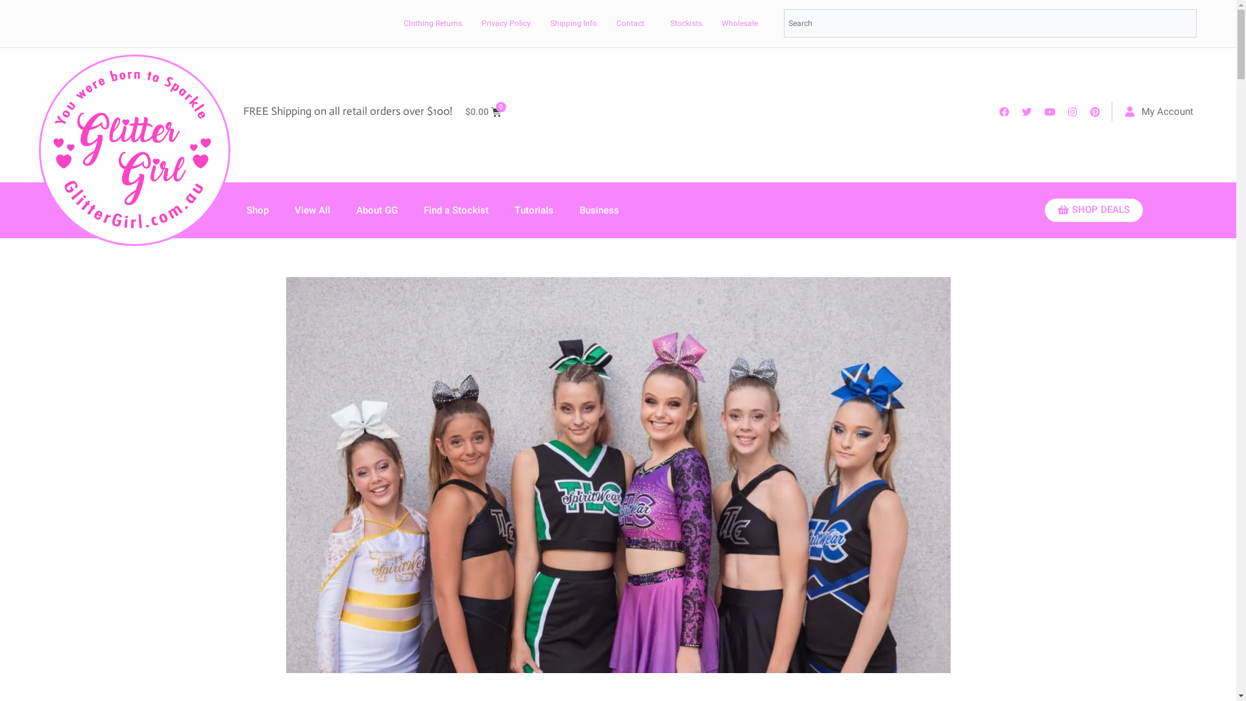  I want to click on Find a Stockist, so click(466, 21).